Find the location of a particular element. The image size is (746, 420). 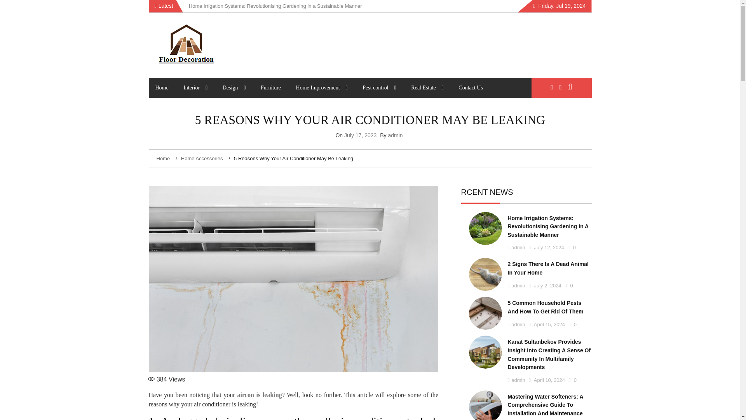

Interior is located at coordinates (195, 87).